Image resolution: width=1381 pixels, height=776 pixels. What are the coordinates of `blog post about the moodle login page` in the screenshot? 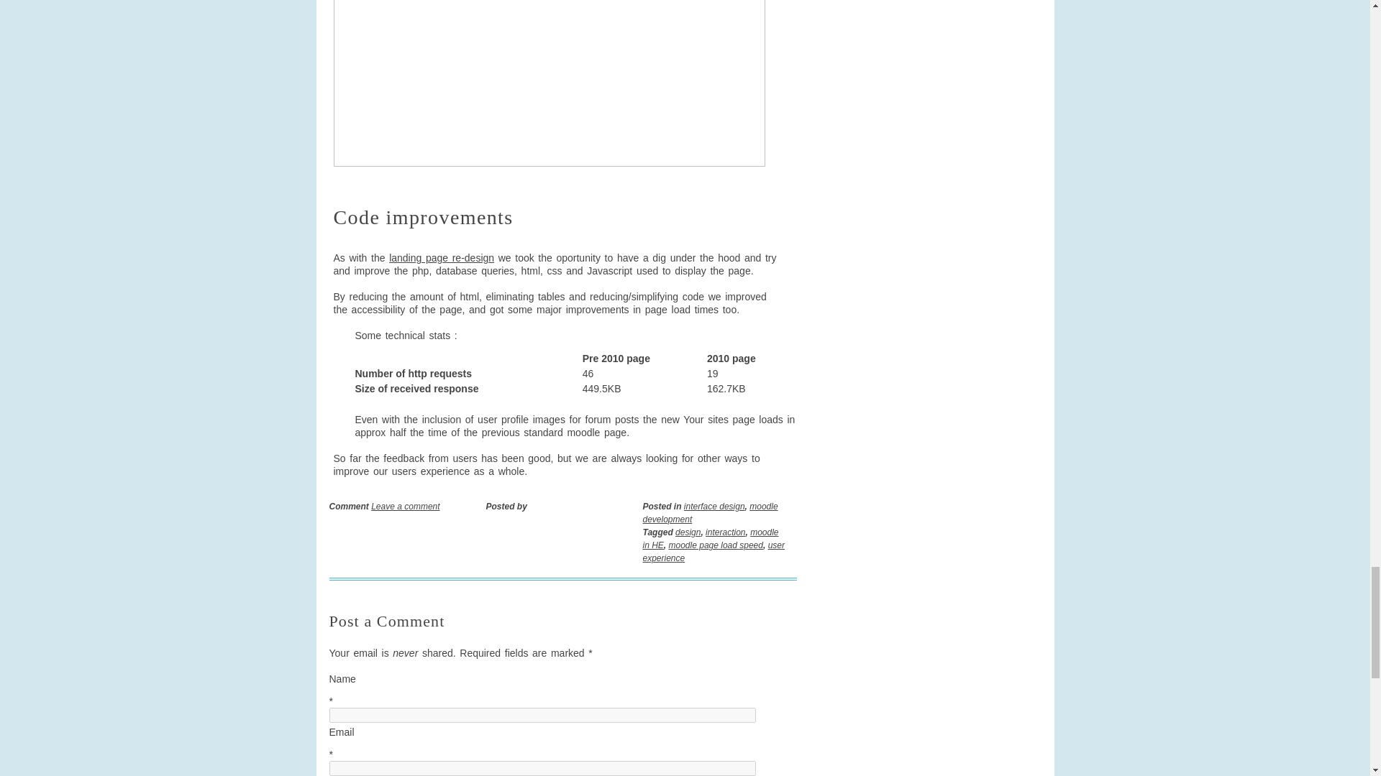 It's located at (442, 258).